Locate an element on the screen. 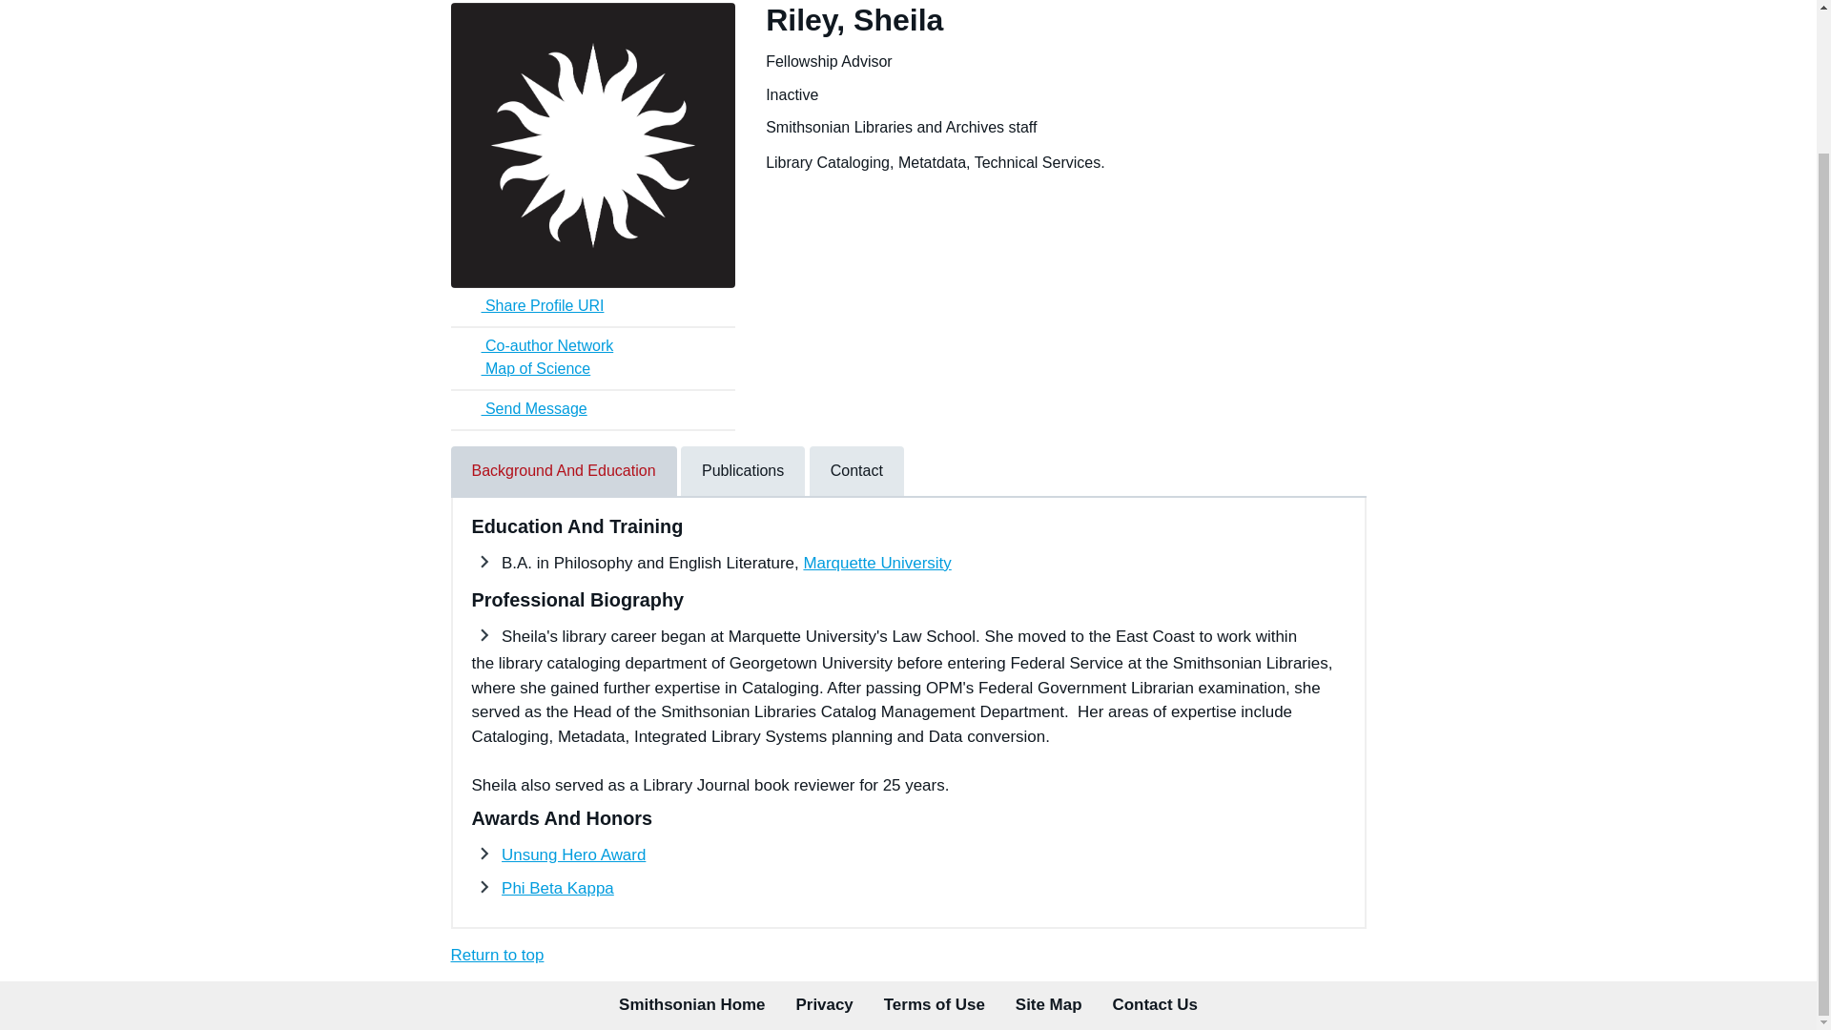  award name is located at coordinates (557, 888).